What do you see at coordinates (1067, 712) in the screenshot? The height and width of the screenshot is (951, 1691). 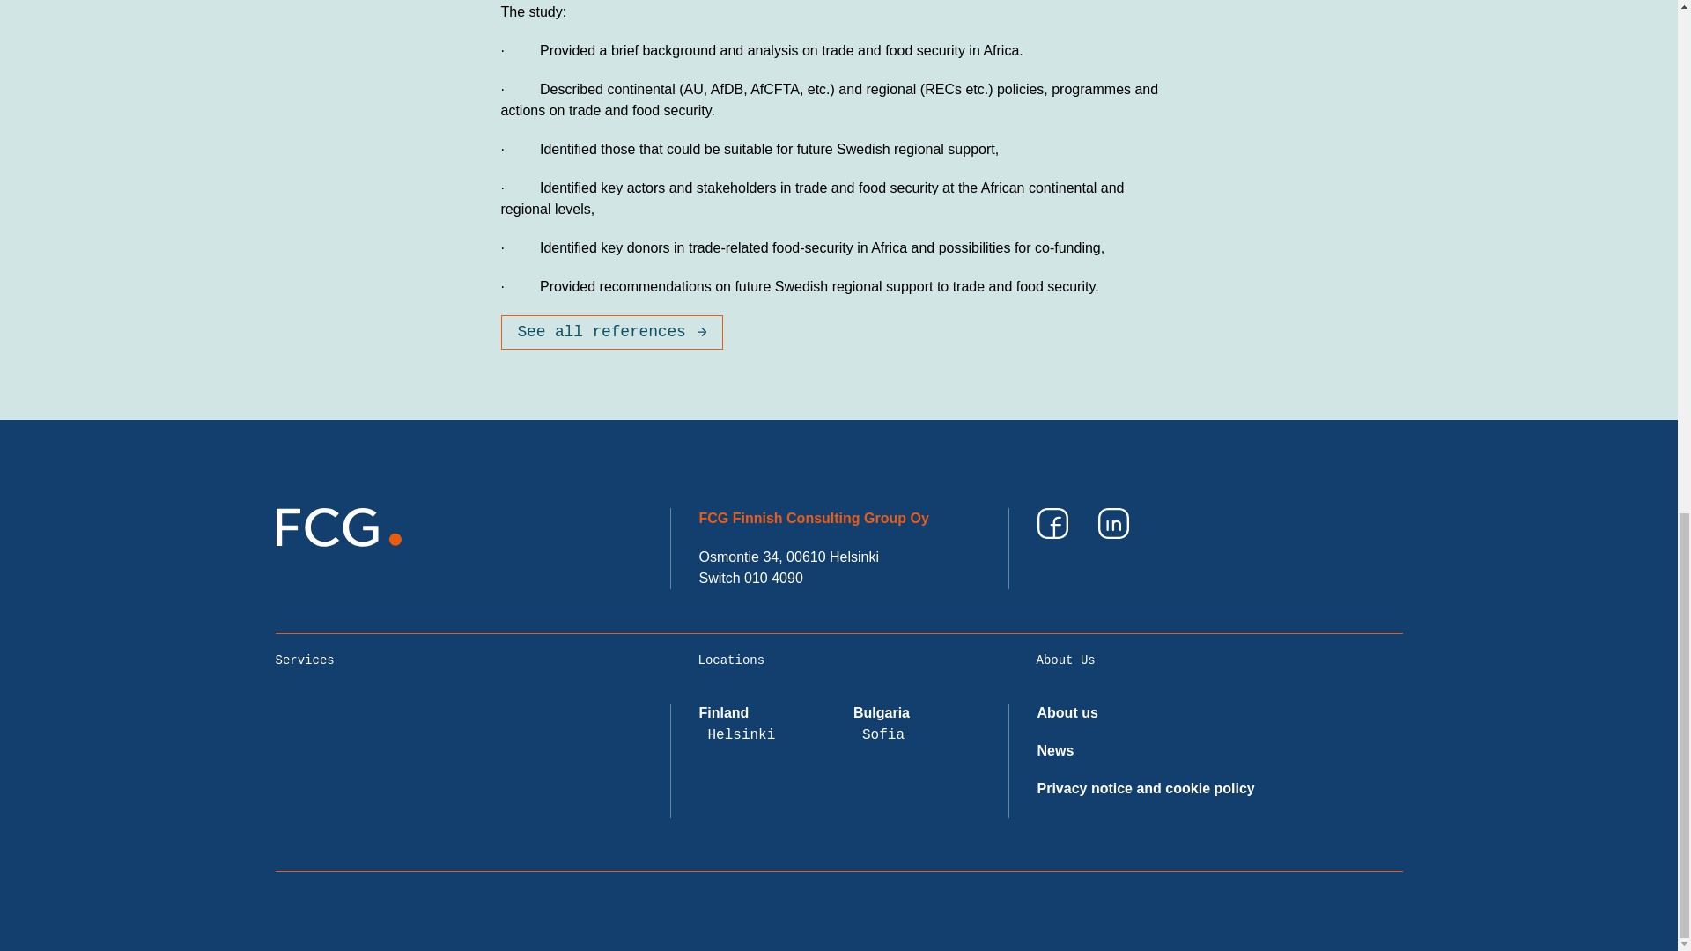 I see `About us` at bounding box center [1067, 712].